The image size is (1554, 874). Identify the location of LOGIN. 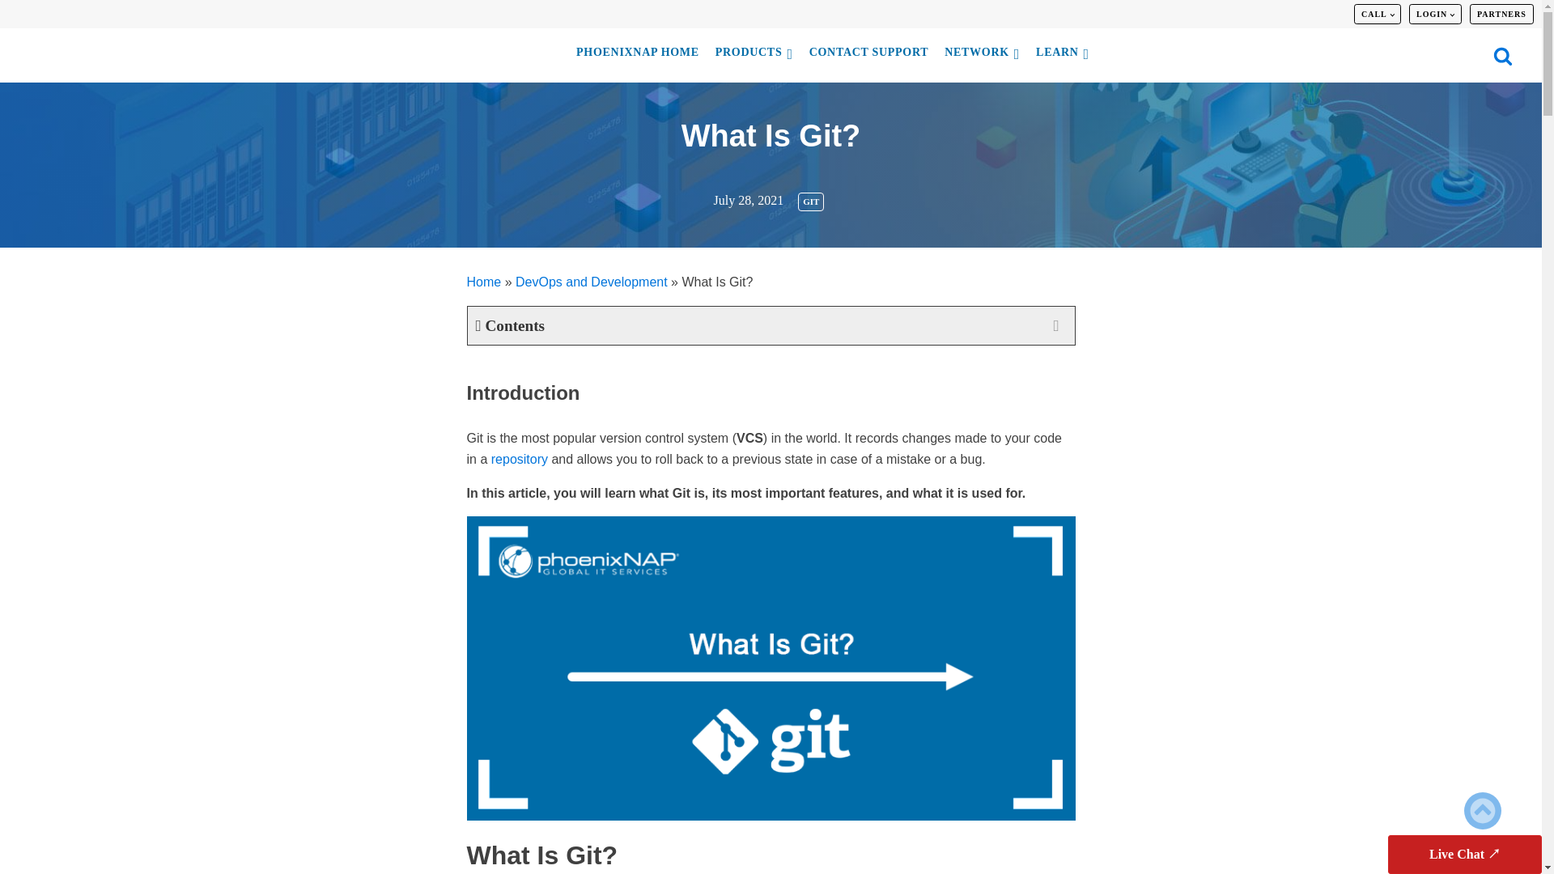
(1434, 15).